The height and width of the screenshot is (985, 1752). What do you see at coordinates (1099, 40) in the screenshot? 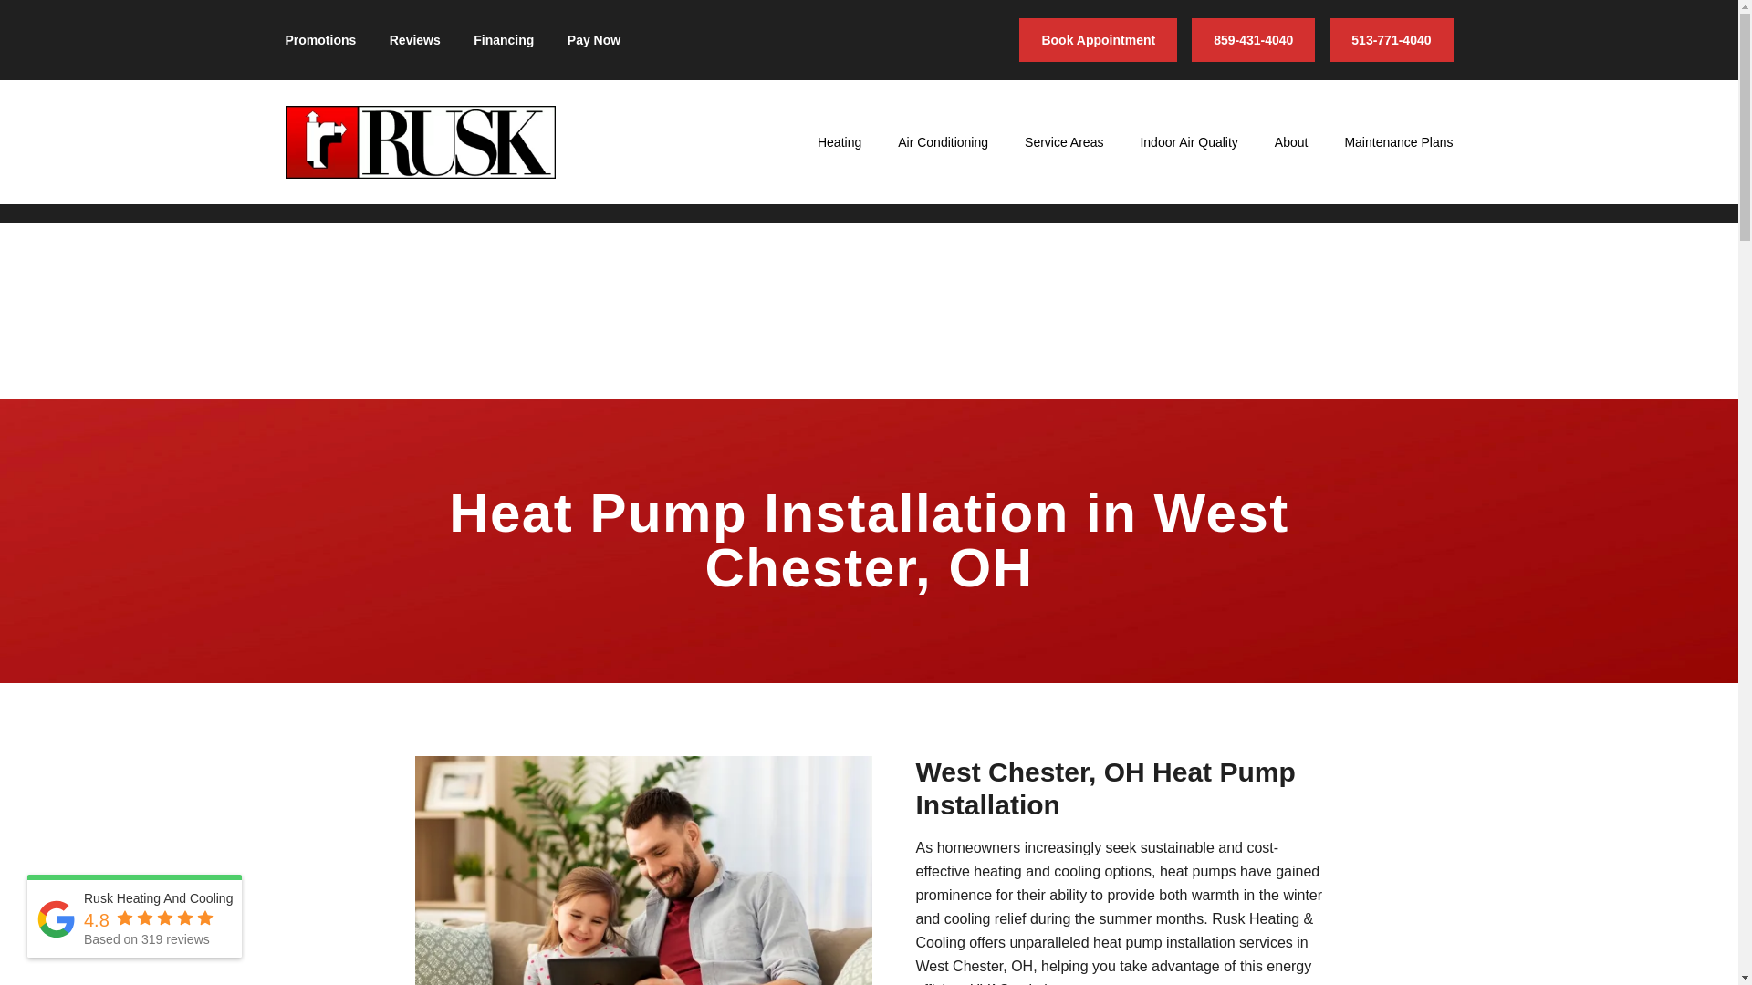
I see `Book Appointment` at bounding box center [1099, 40].